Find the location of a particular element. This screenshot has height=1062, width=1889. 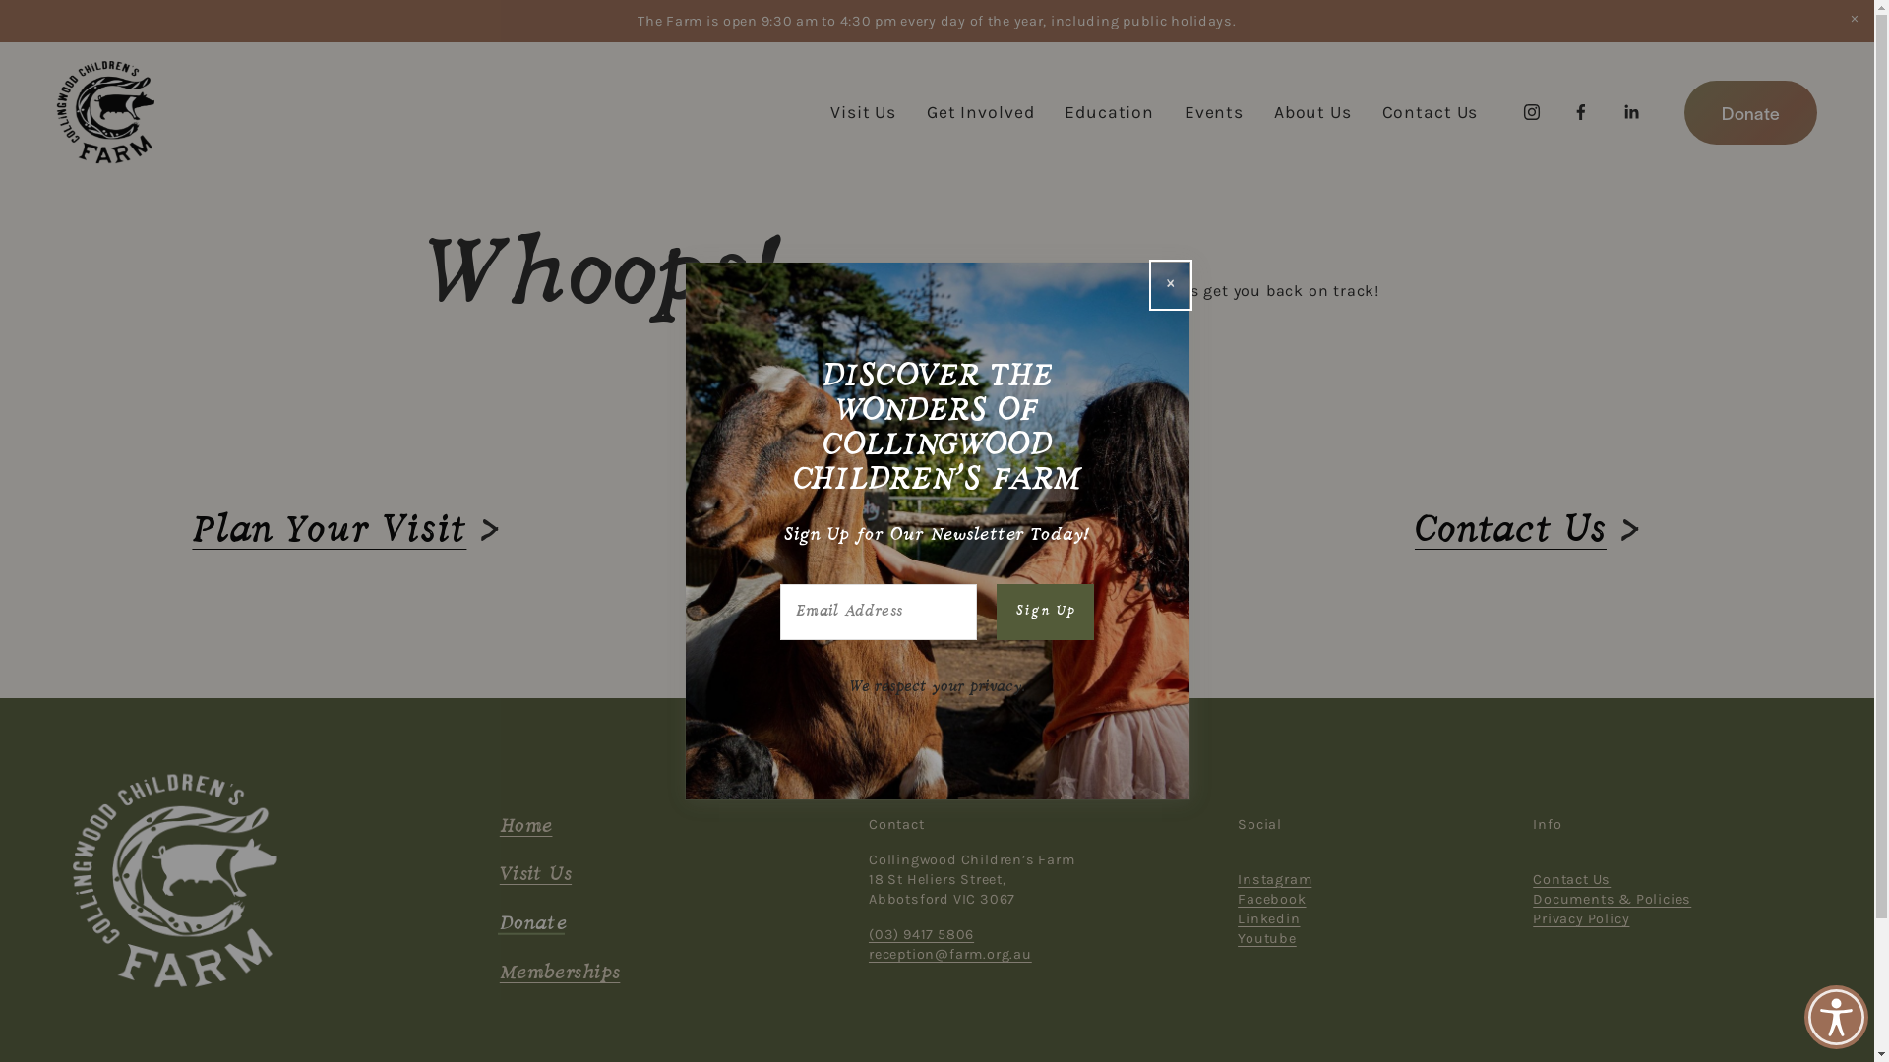

reception@farm.org.au is located at coordinates (950, 955).